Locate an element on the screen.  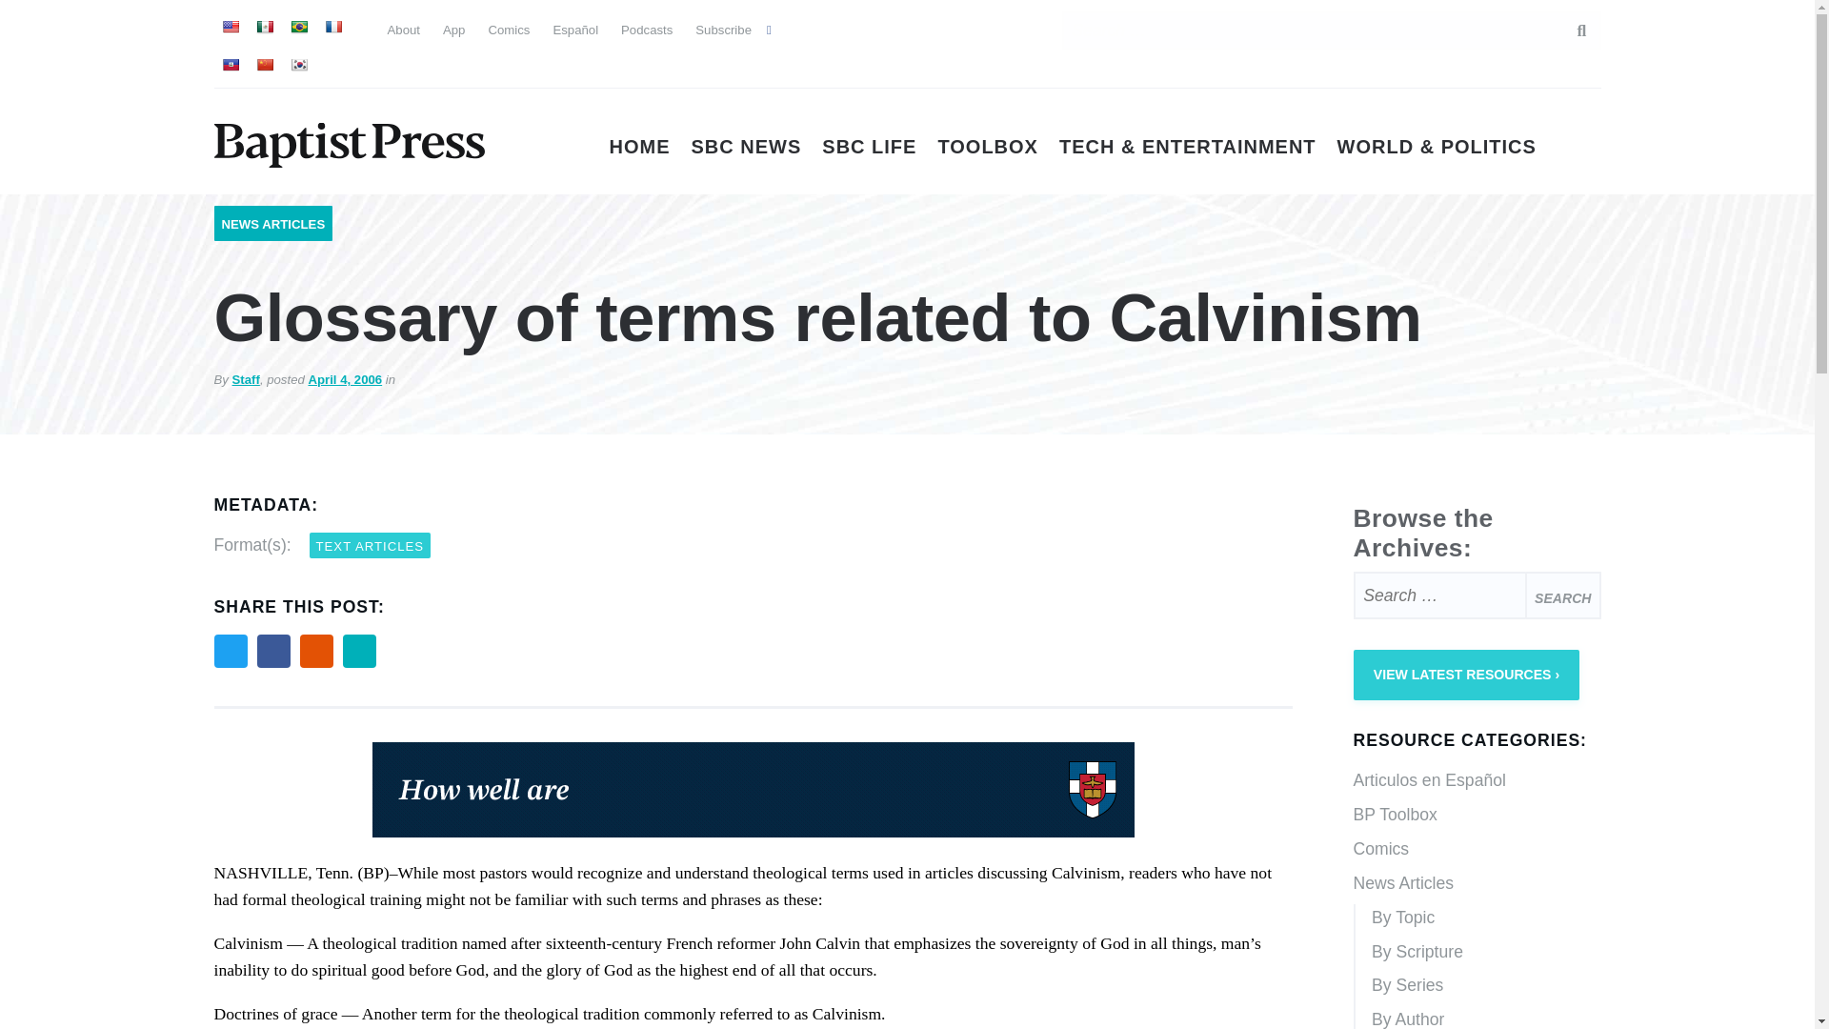
SBC NEWS is located at coordinates (747, 147).